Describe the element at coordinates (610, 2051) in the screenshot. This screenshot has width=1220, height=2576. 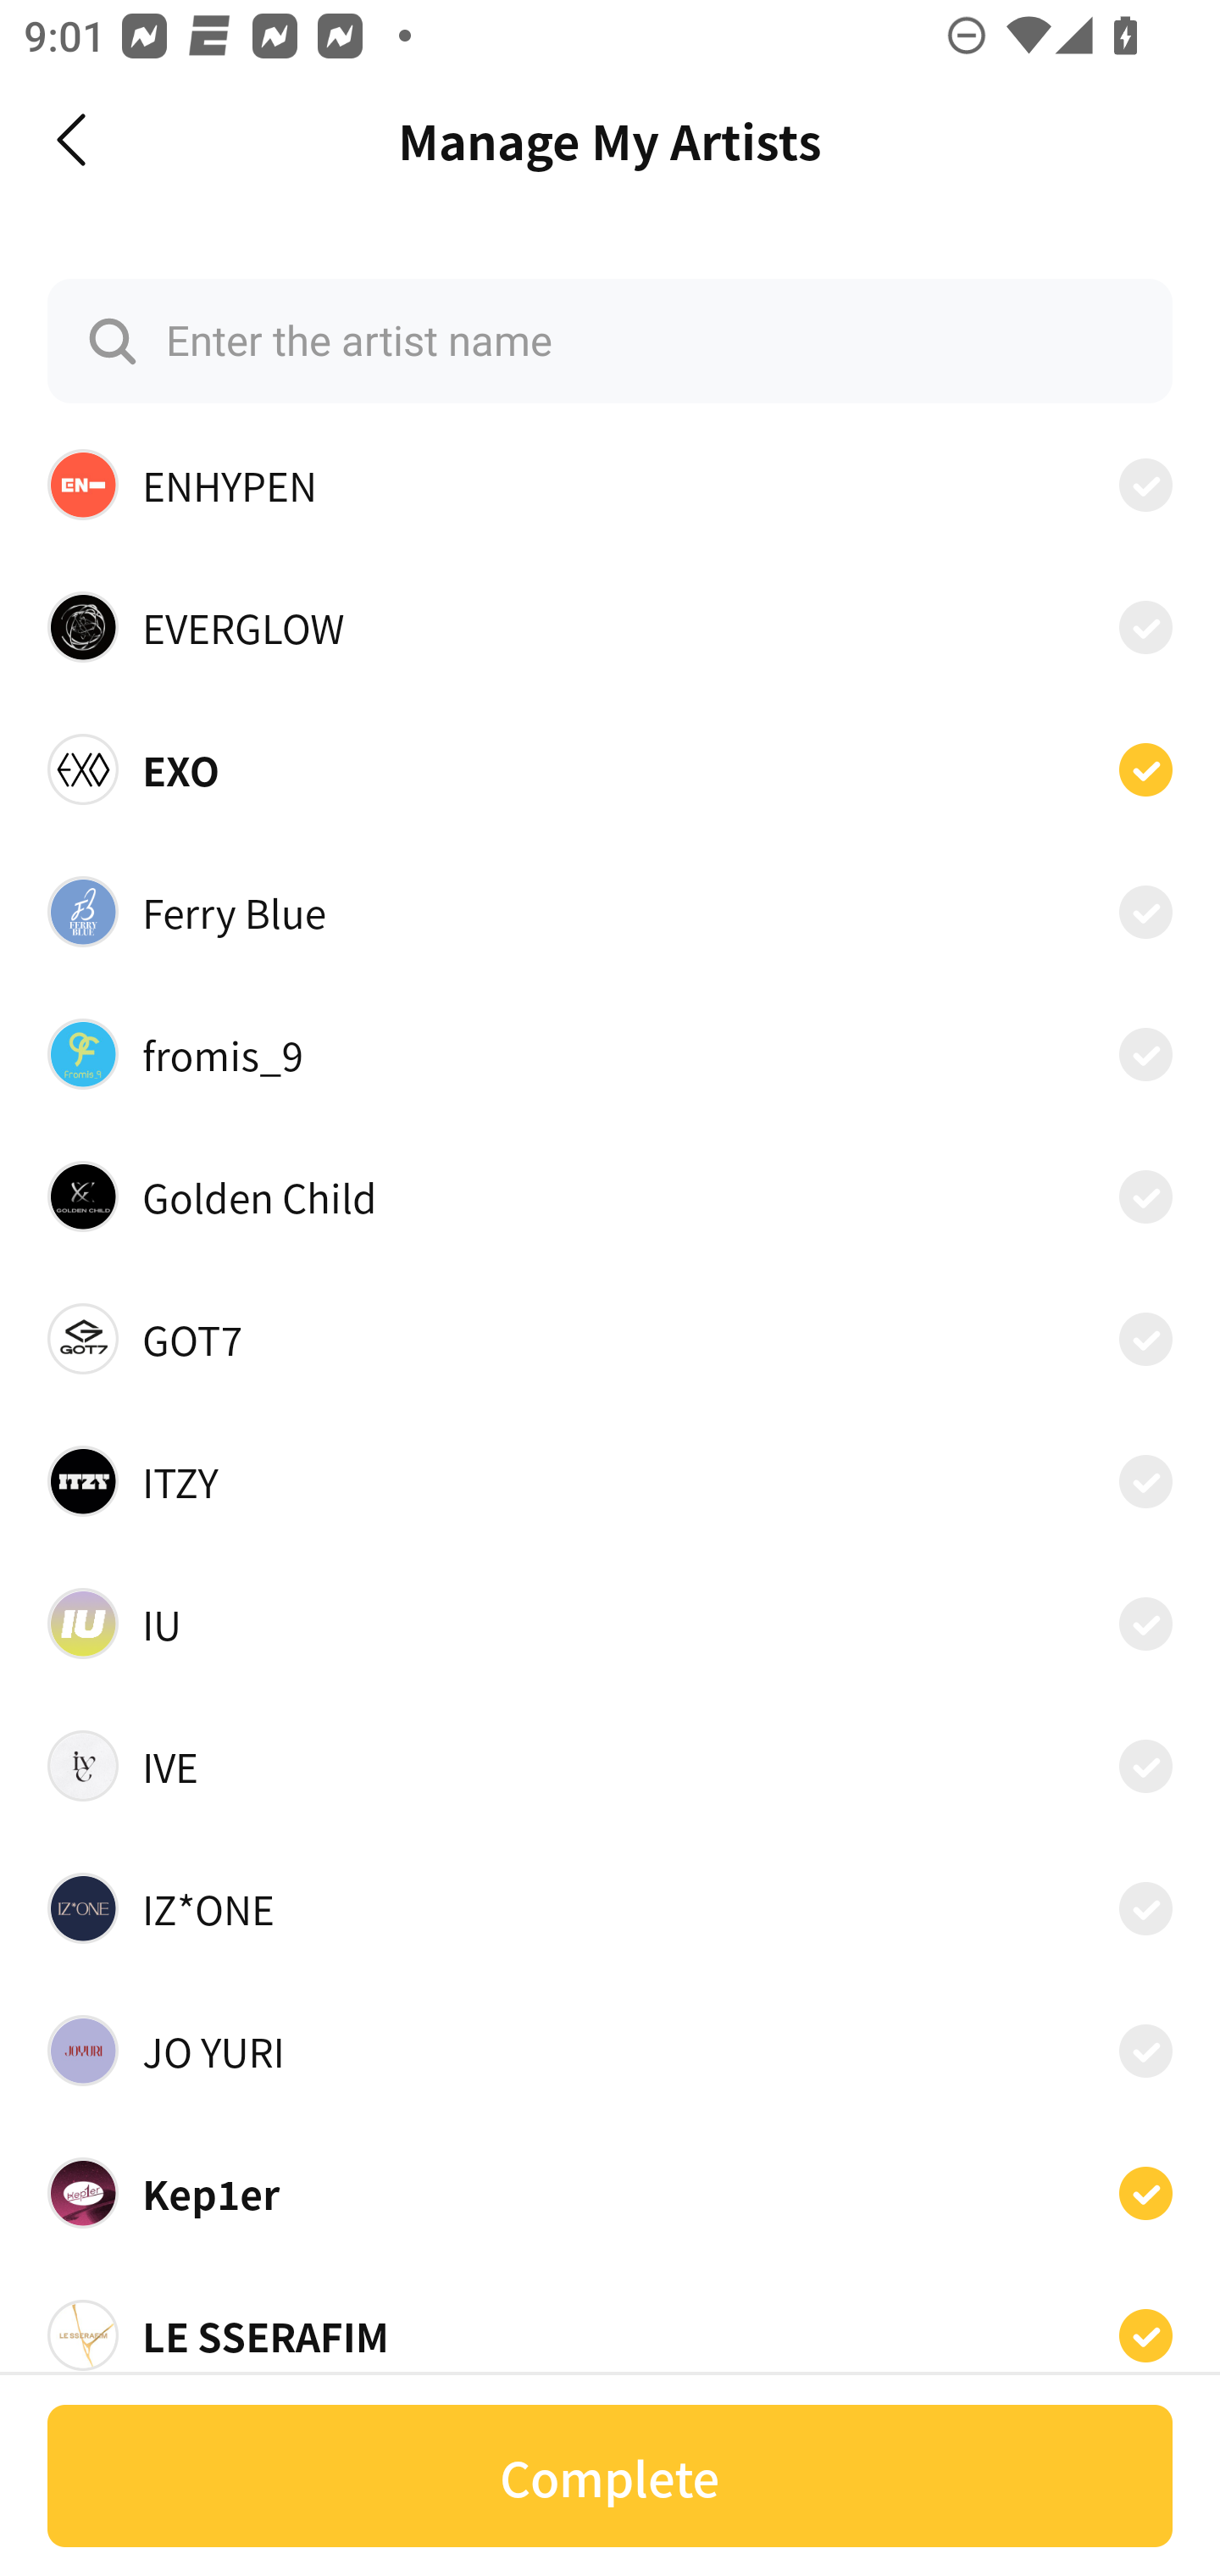
I see `JO YURI` at that location.